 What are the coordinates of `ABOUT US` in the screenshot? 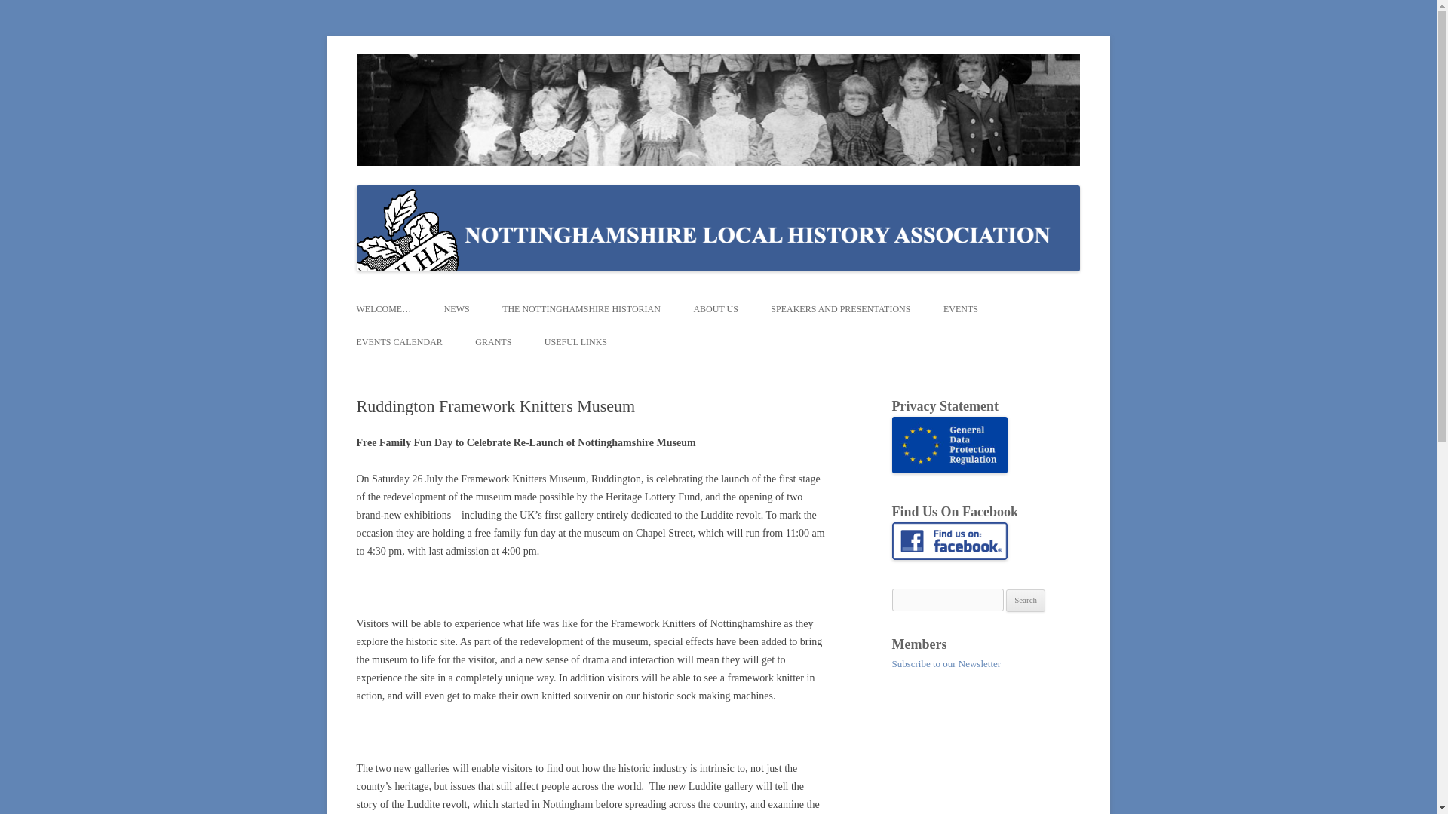 It's located at (715, 309).